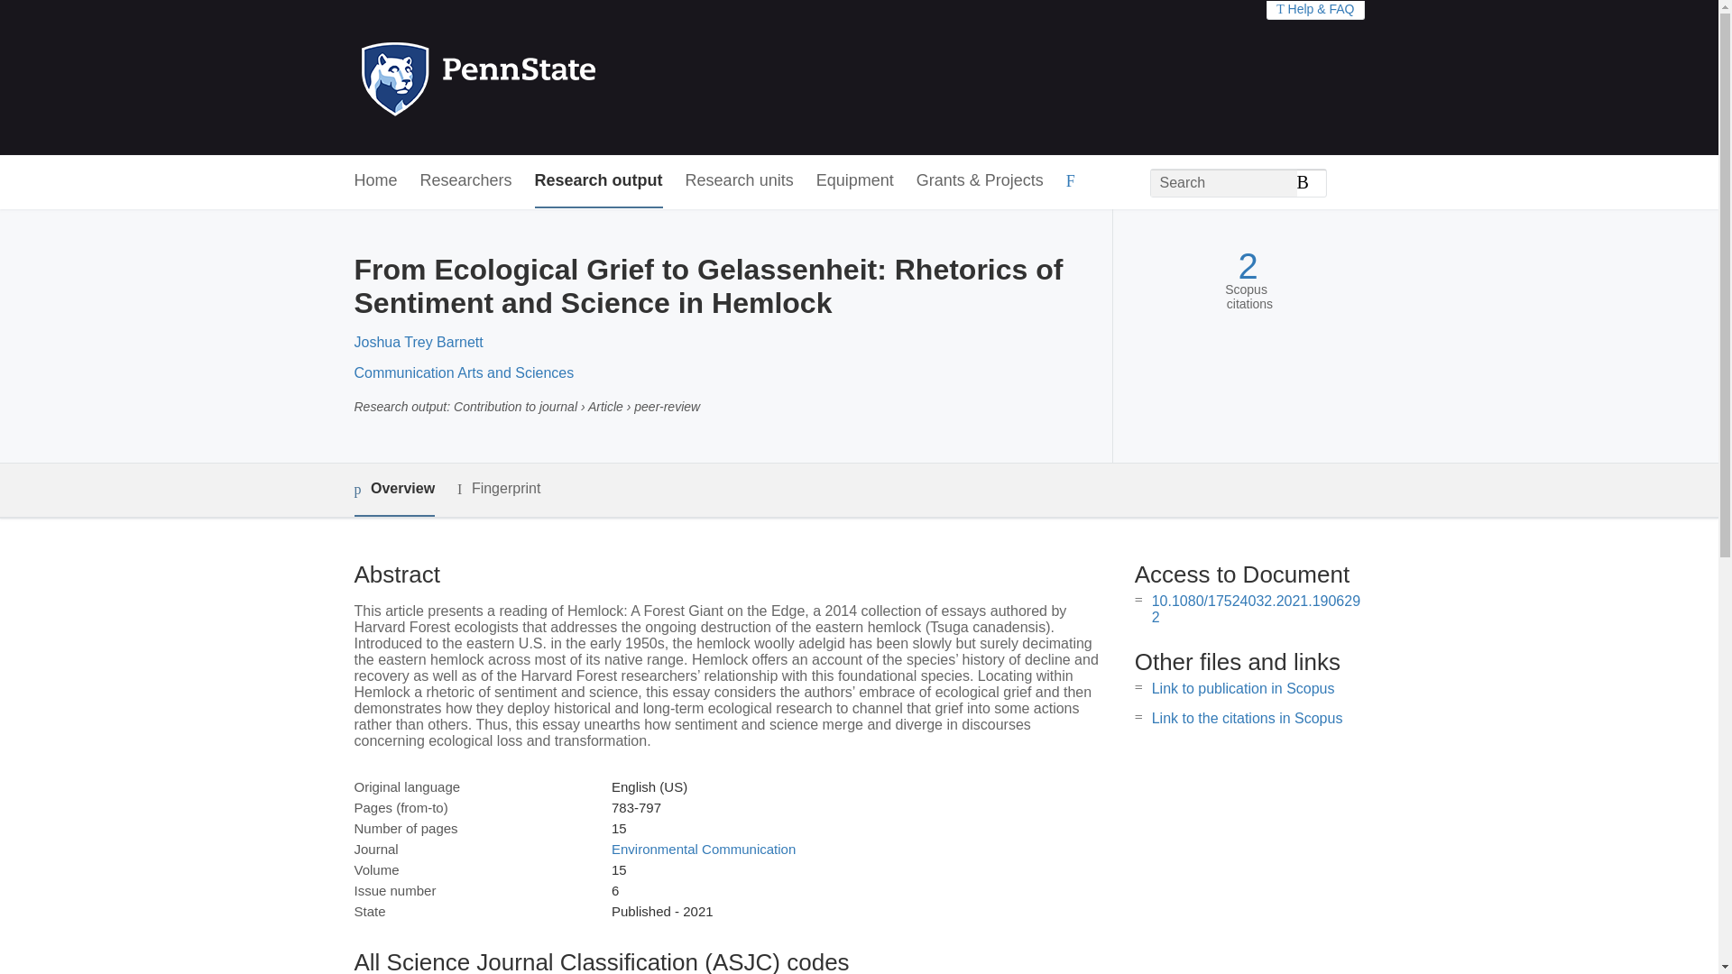  I want to click on Link to publication in Scopus, so click(1243, 688).